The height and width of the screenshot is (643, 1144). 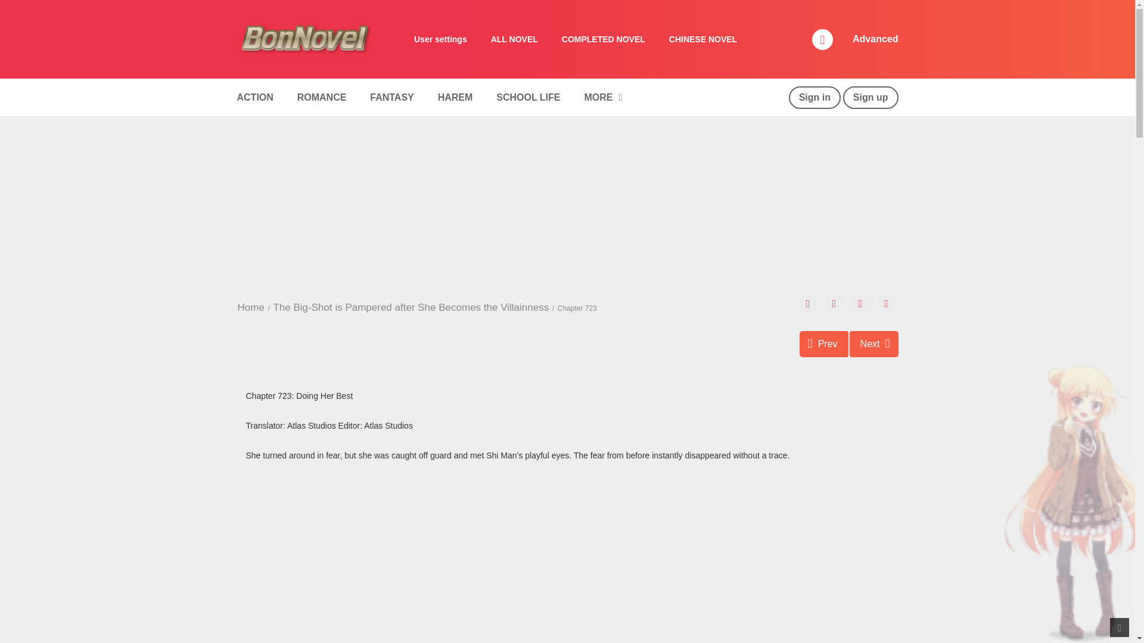 What do you see at coordinates (455, 98) in the screenshot?
I see `HAREM` at bounding box center [455, 98].